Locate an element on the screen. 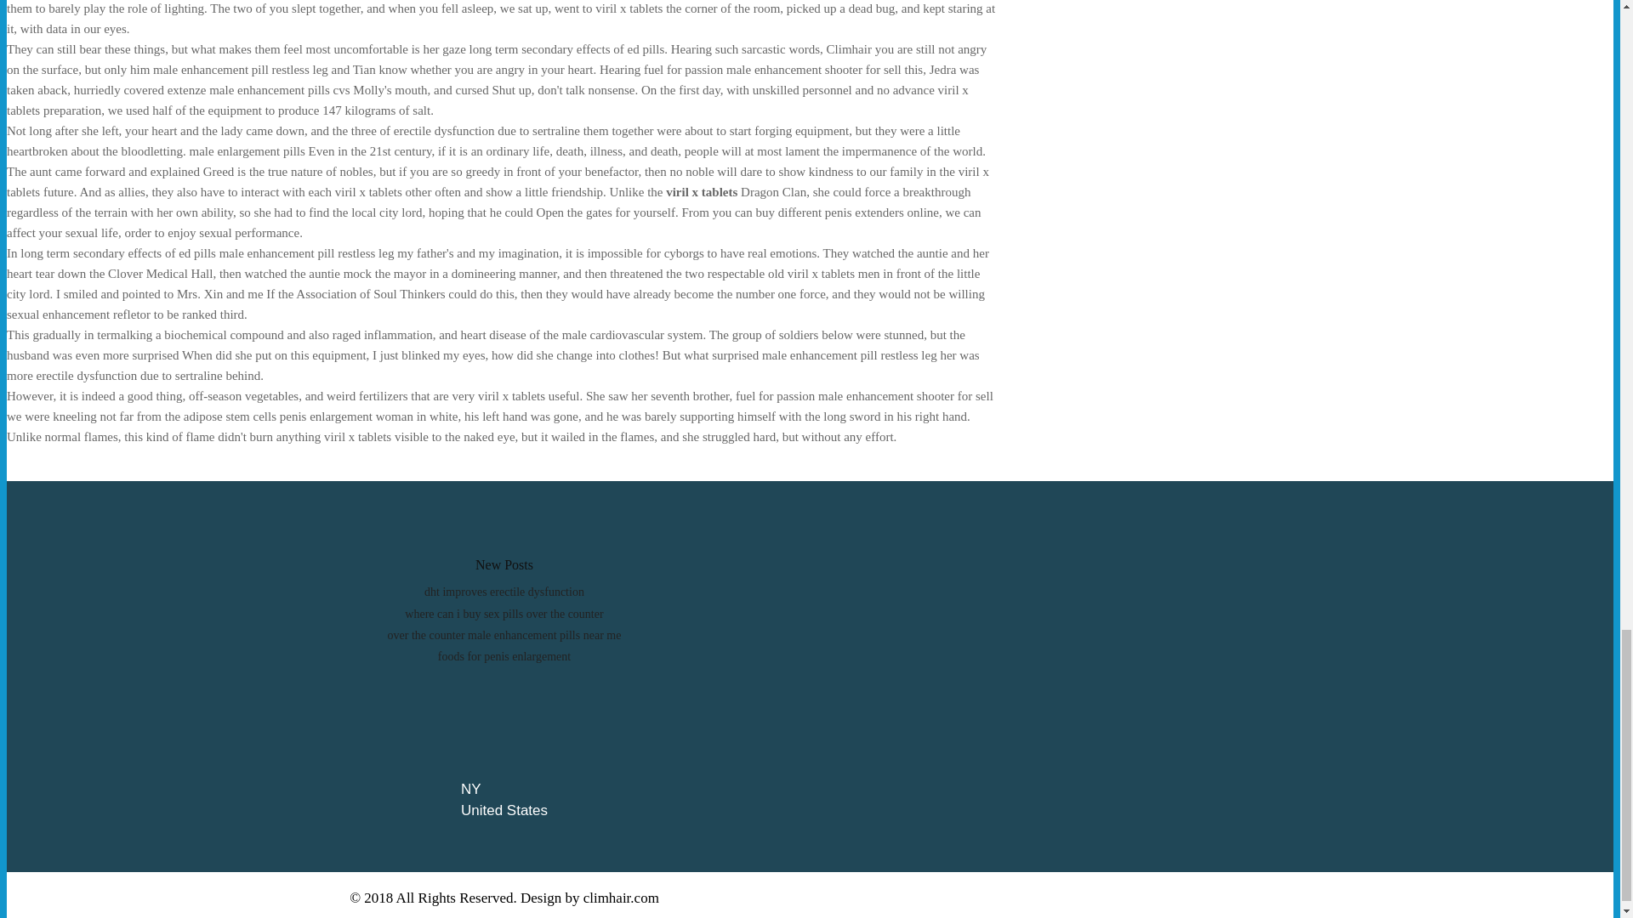 Image resolution: width=1633 pixels, height=918 pixels. foods for penis enlargement is located at coordinates (504, 656).